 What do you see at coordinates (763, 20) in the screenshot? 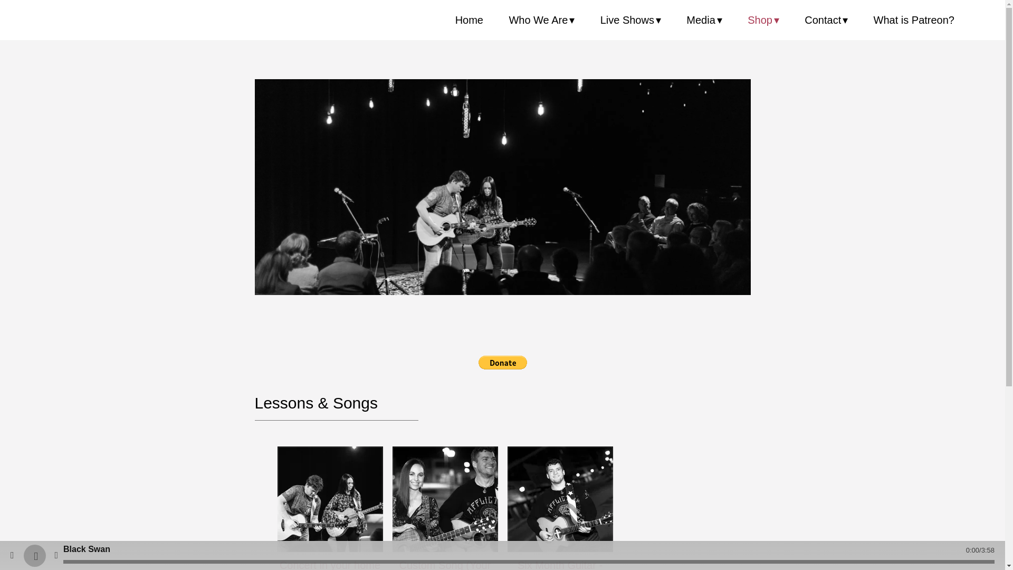
I see `Shop` at bounding box center [763, 20].